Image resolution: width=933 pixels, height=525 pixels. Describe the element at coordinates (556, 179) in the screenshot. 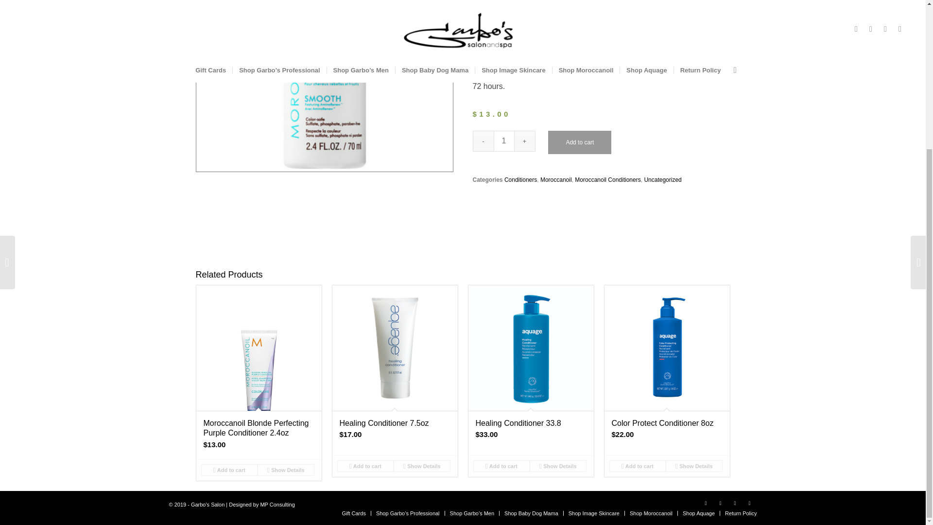

I see `Moroccanoil` at that location.